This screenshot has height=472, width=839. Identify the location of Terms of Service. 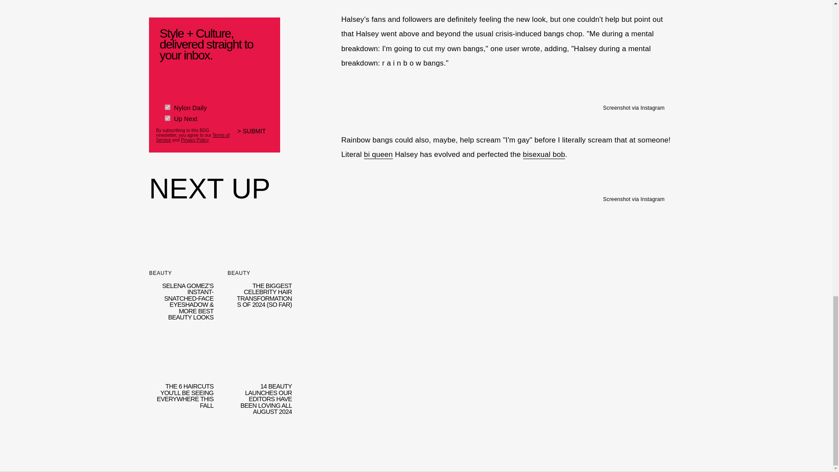
(192, 137).